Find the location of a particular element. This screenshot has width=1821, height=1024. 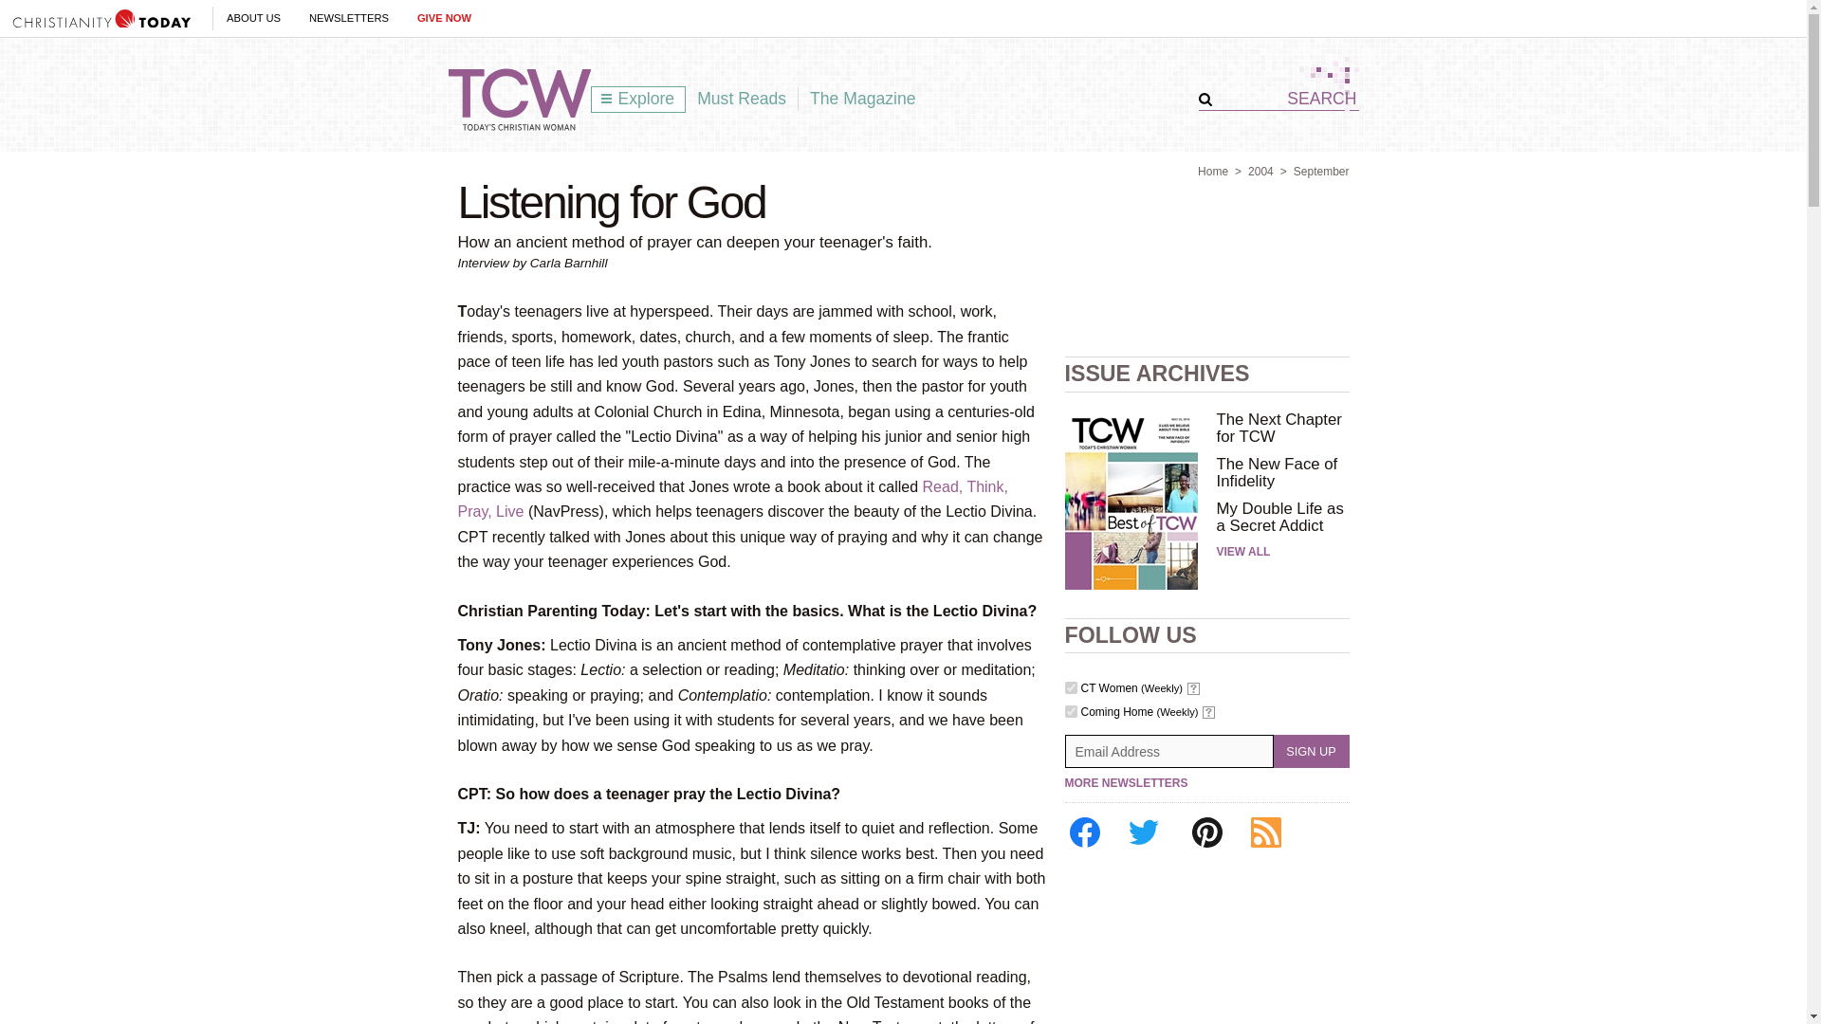

Sign Up is located at coordinates (1311, 751).